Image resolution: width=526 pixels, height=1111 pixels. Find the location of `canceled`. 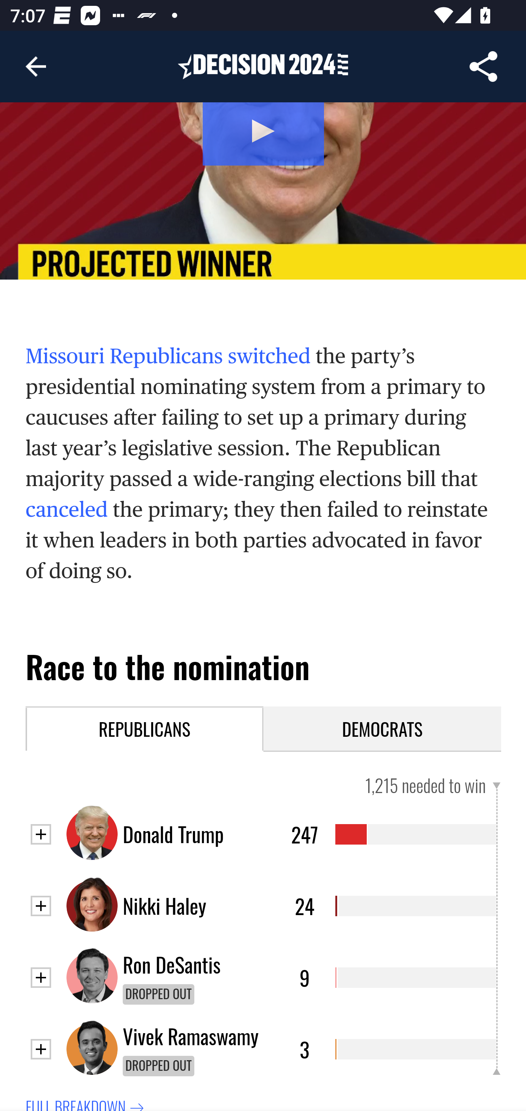

canceled is located at coordinates (67, 510).